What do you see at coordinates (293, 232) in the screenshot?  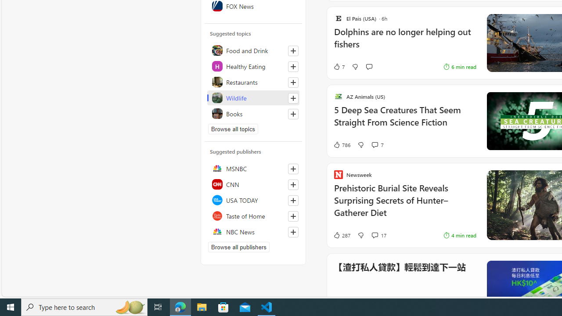 I see `Follow this source` at bounding box center [293, 232].